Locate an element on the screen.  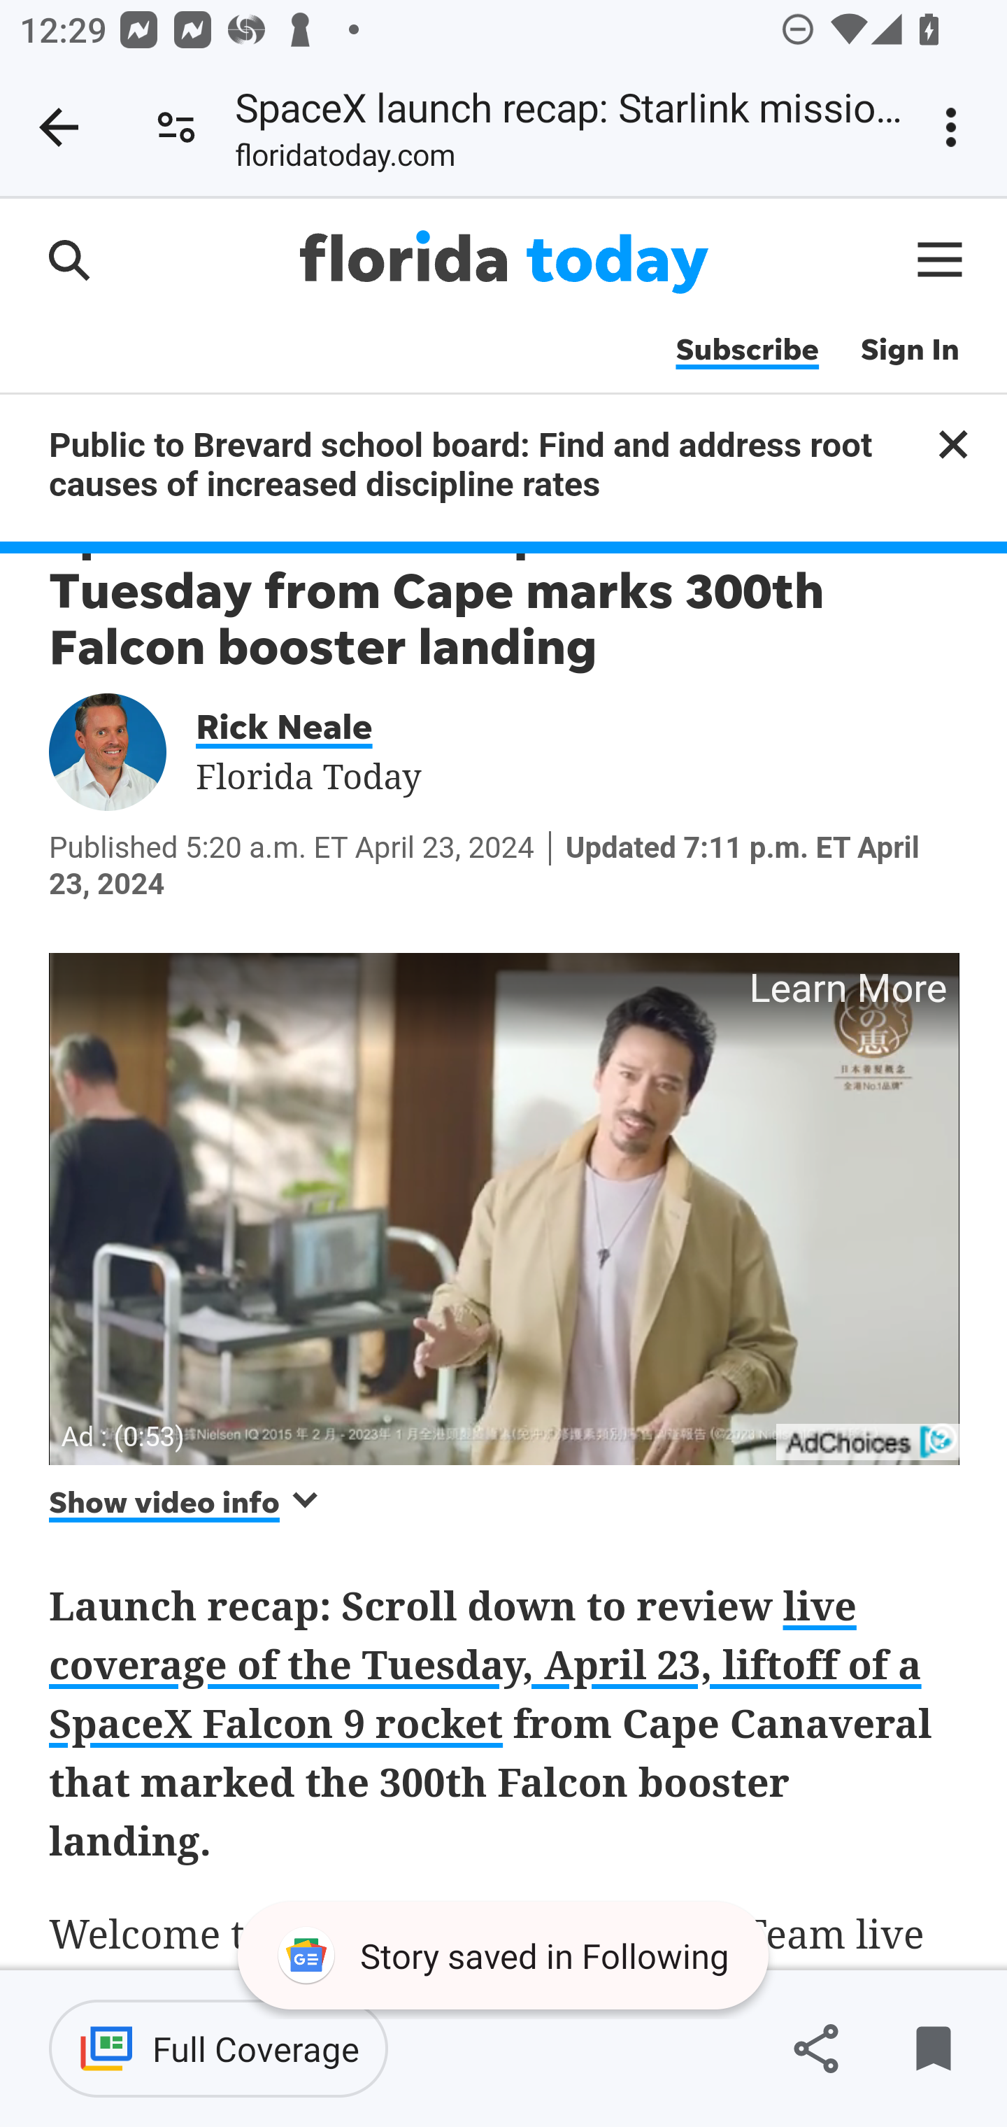
Close notification is located at coordinates (952, 444).